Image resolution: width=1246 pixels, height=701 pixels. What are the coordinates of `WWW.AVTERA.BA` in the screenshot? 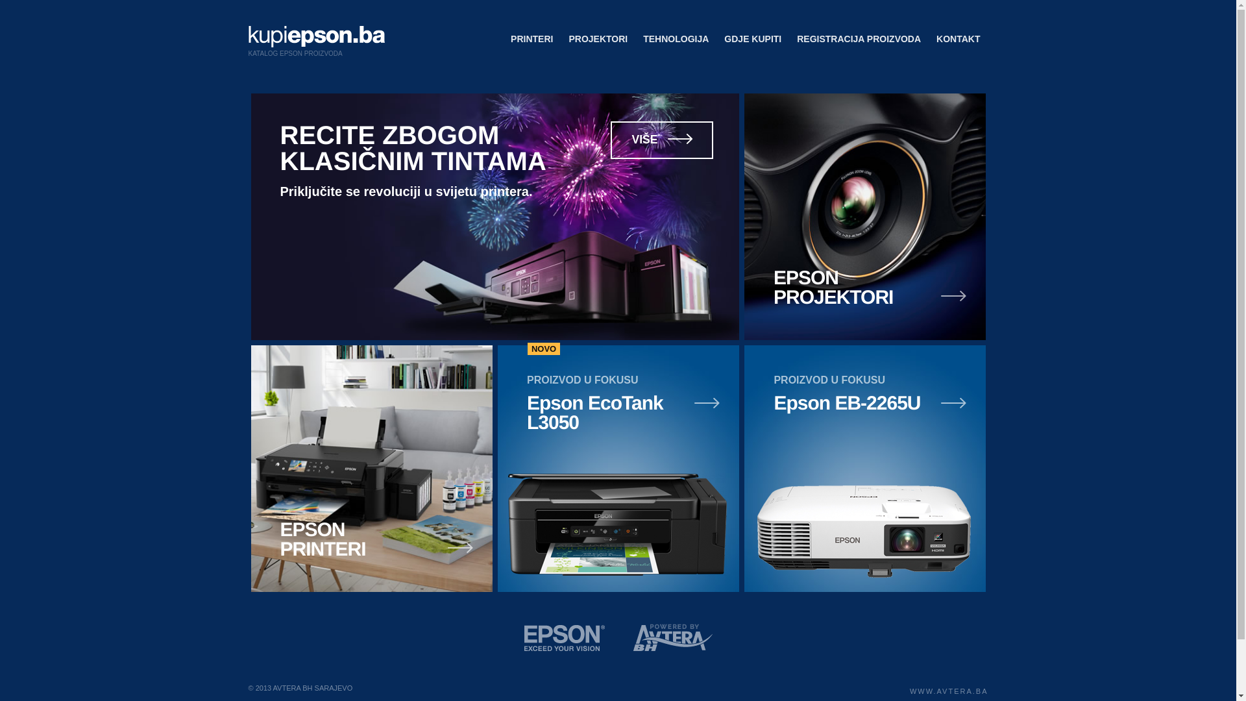 It's located at (949, 691).